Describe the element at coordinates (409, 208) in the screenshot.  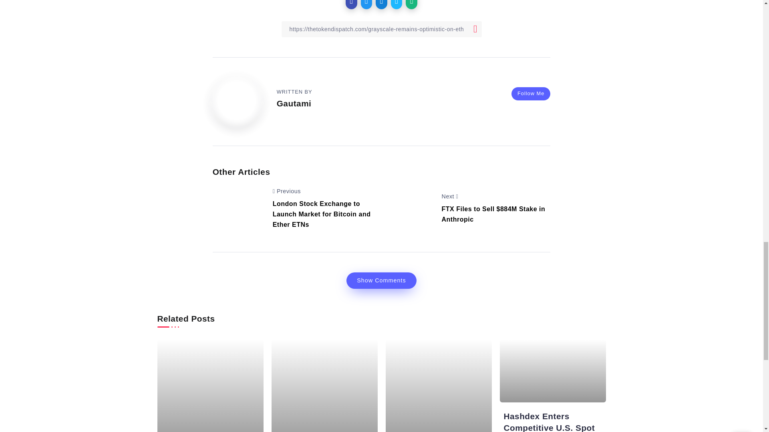
I see `Grayscale Remains Optimistic on Ether ETF Approvals` at that location.